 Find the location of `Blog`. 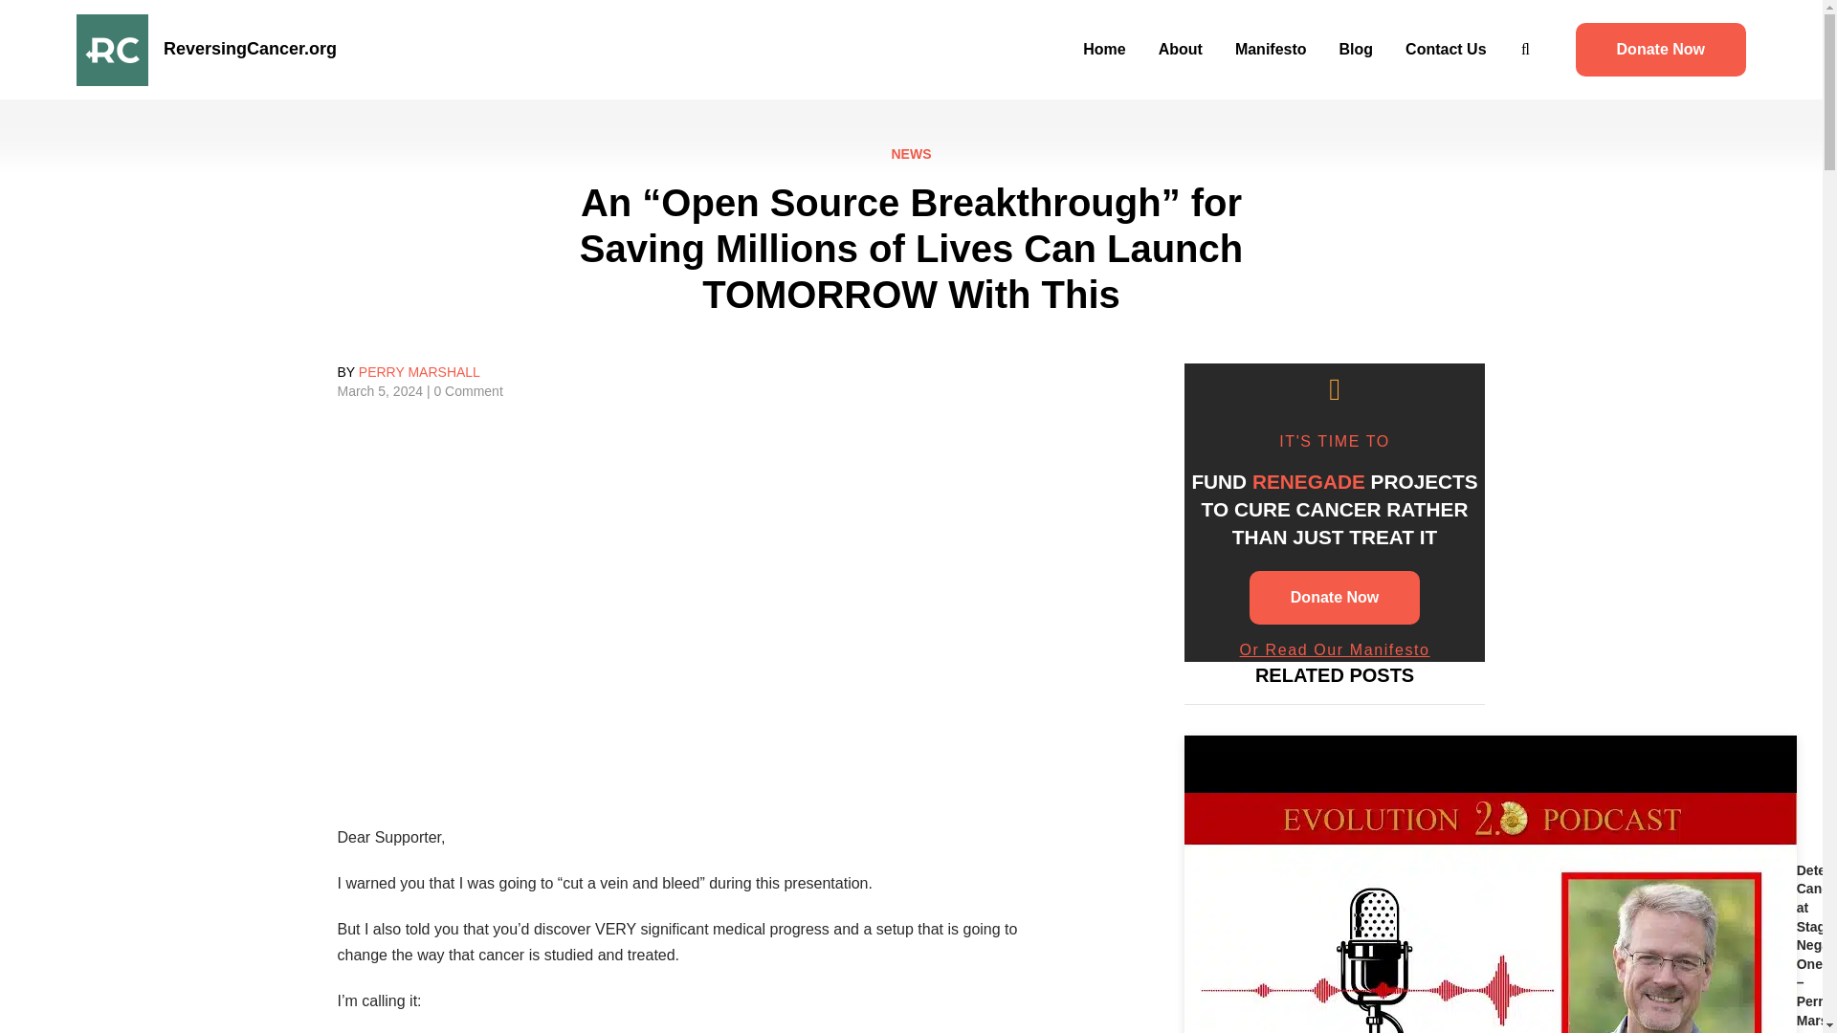

Blog is located at coordinates (1357, 50).